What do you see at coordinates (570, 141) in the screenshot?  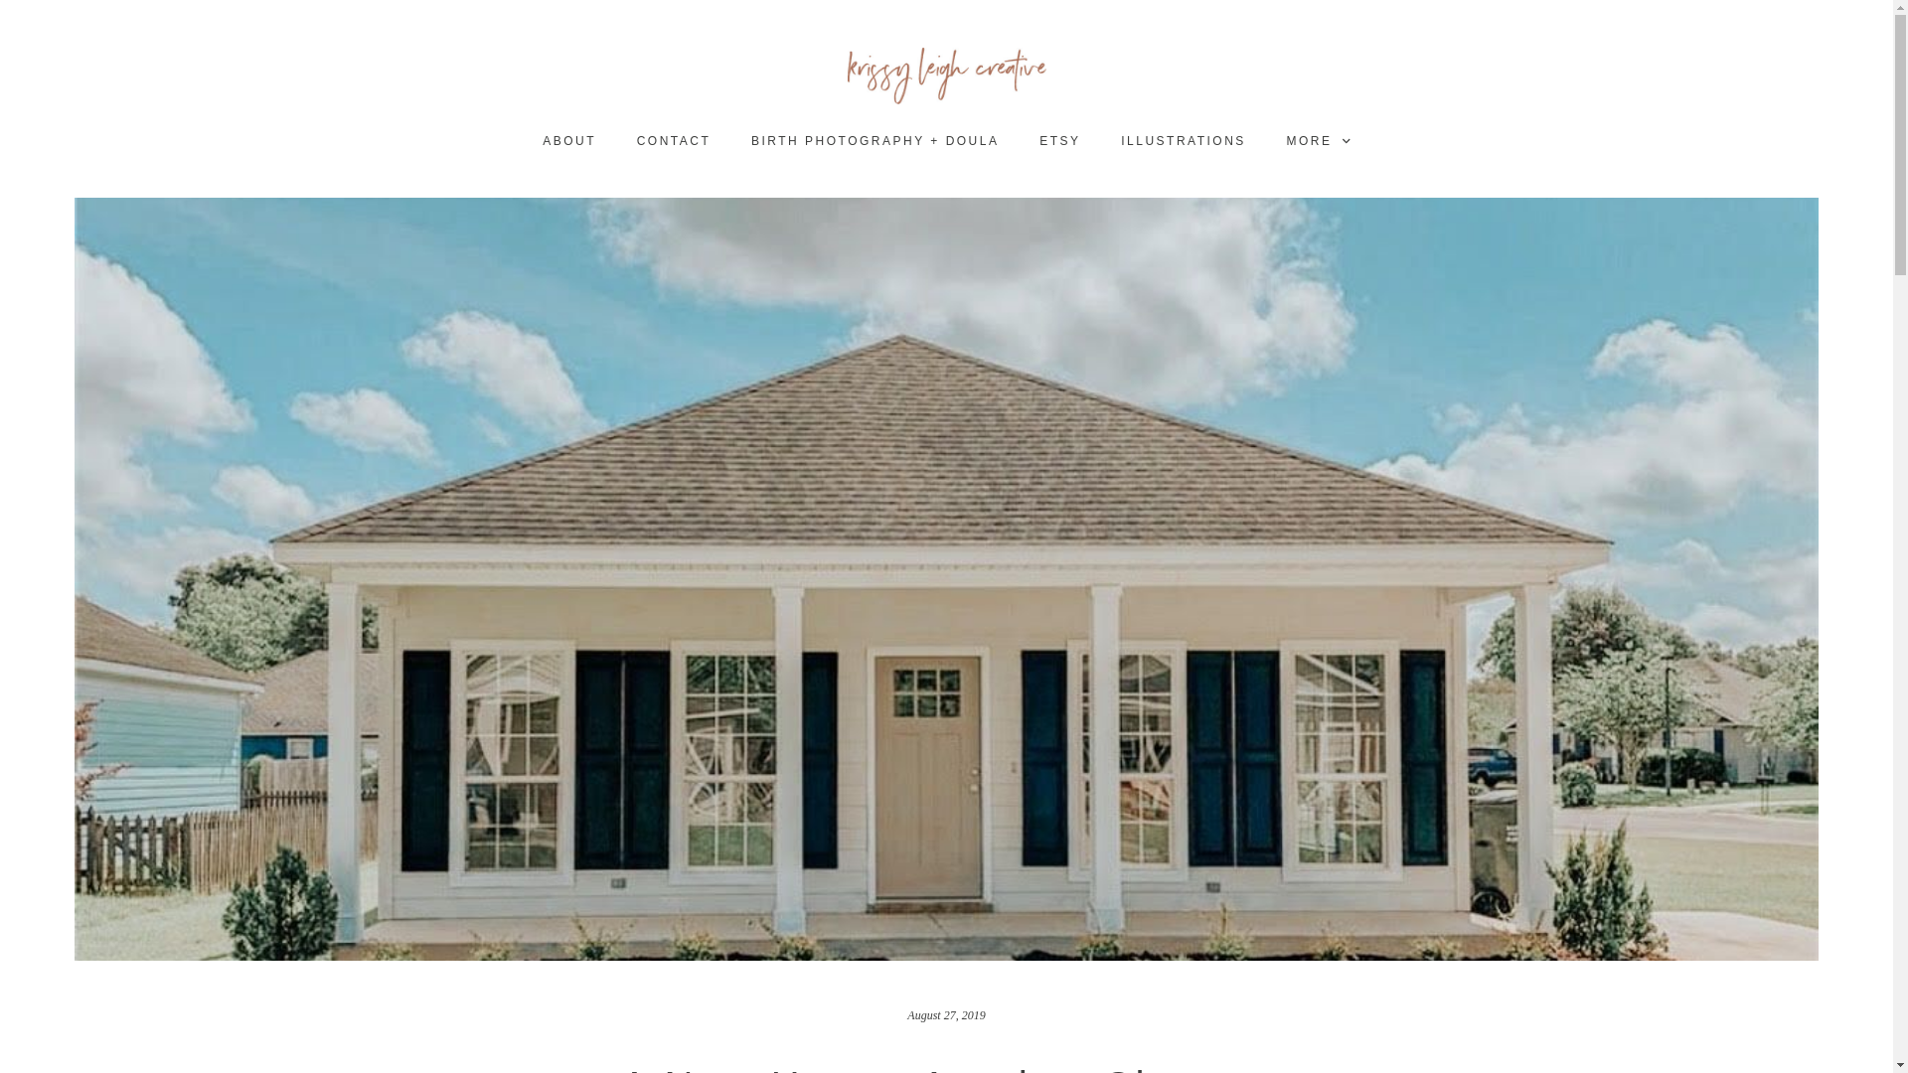 I see `ABOUT` at bounding box center [570, 141].